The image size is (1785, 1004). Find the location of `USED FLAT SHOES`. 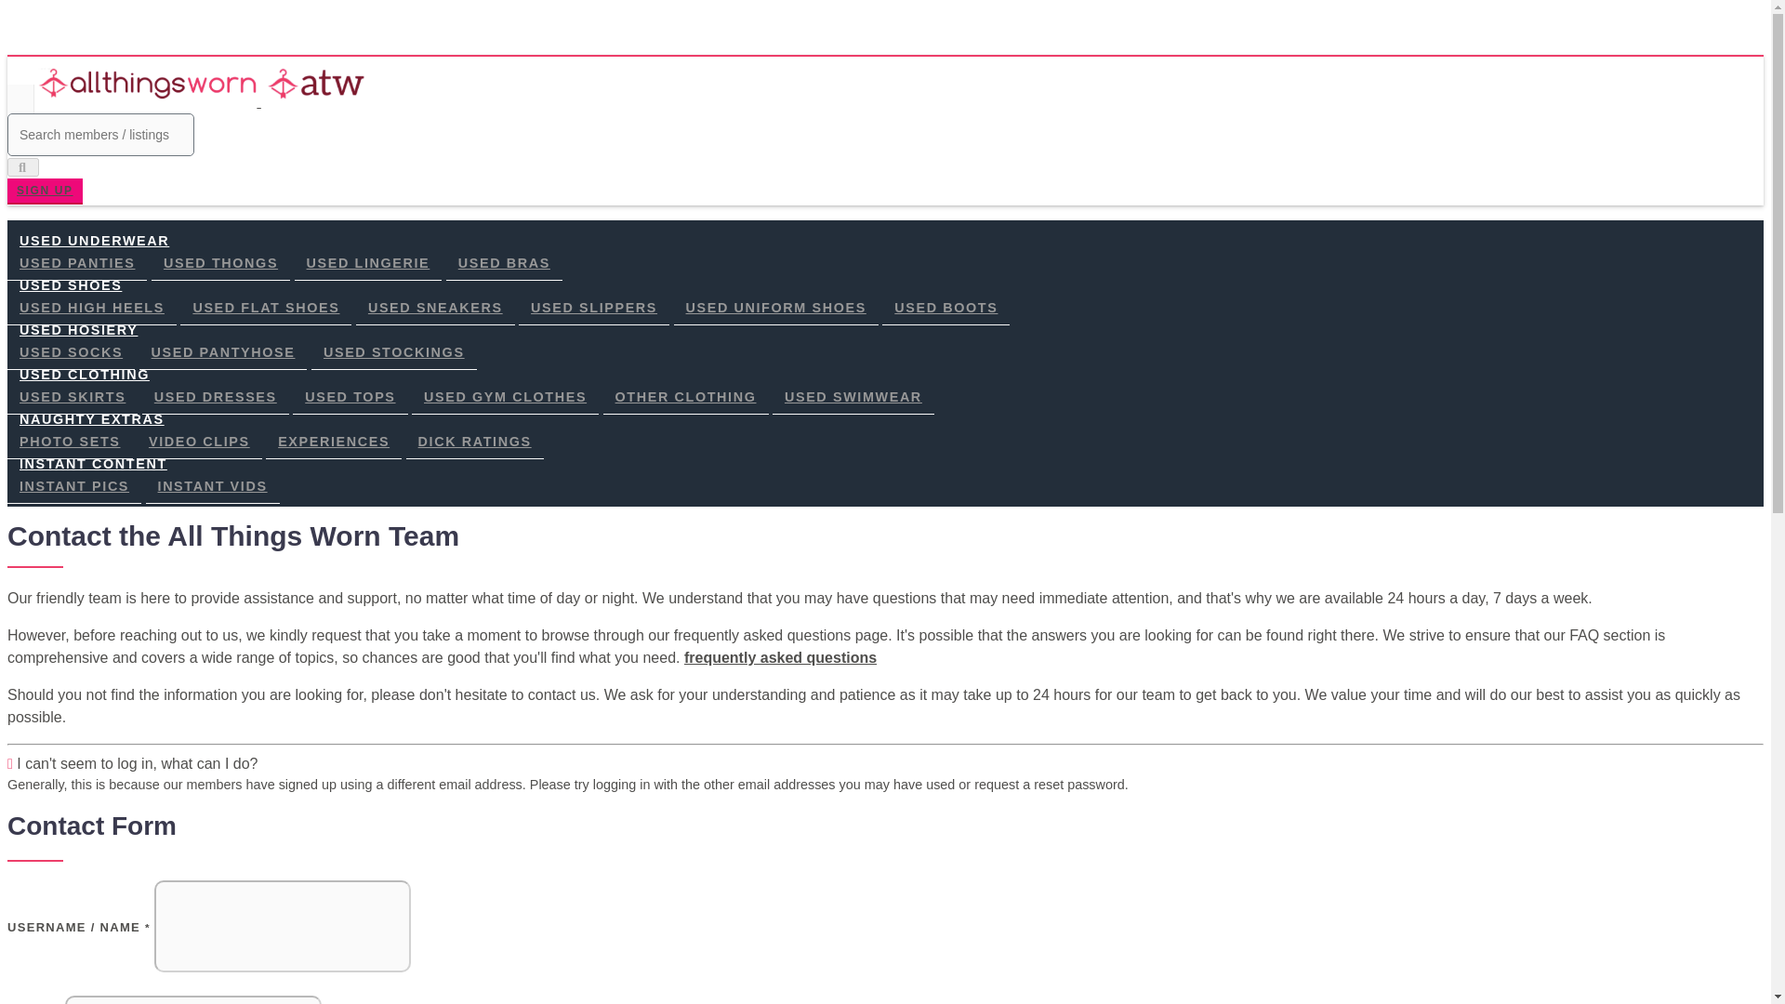

USED FLAT SHOES is located at coordinates (266, 308).